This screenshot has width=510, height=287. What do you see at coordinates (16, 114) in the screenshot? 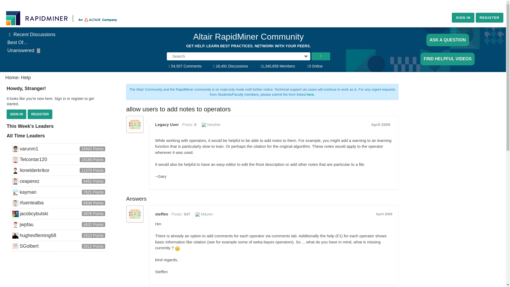
I see `SIGN IN` at bounding box center [16, 114].